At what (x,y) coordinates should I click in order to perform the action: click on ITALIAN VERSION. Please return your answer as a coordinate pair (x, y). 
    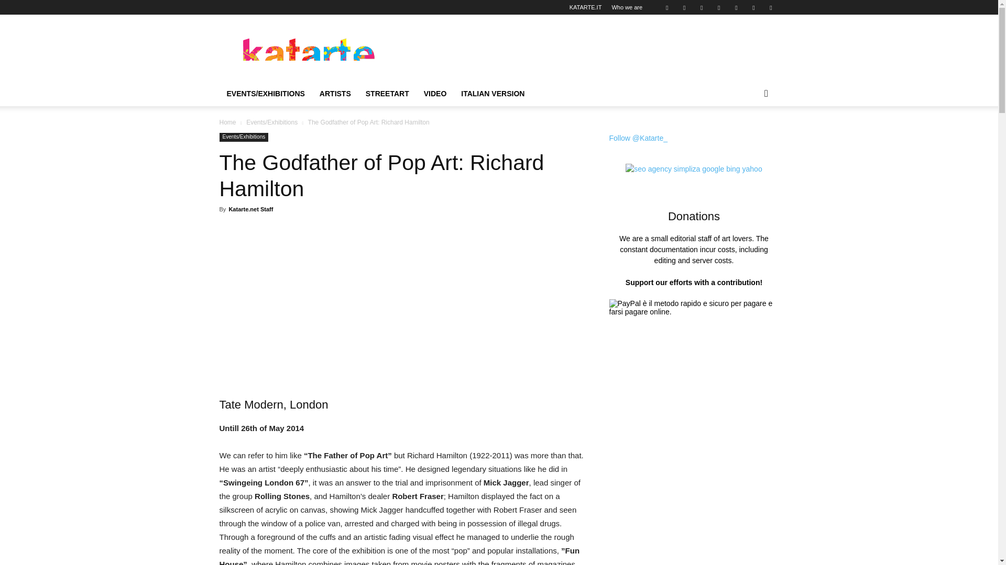
    Looking at the image, I should click on (493, 94).